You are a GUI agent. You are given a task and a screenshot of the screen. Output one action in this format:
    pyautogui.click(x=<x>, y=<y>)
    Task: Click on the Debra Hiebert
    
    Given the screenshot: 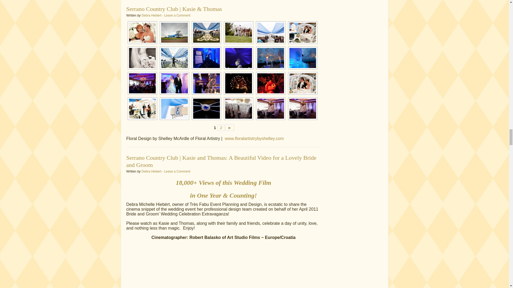 What is the action you would take?
    pyautogui.click(x=151, y=15)
    